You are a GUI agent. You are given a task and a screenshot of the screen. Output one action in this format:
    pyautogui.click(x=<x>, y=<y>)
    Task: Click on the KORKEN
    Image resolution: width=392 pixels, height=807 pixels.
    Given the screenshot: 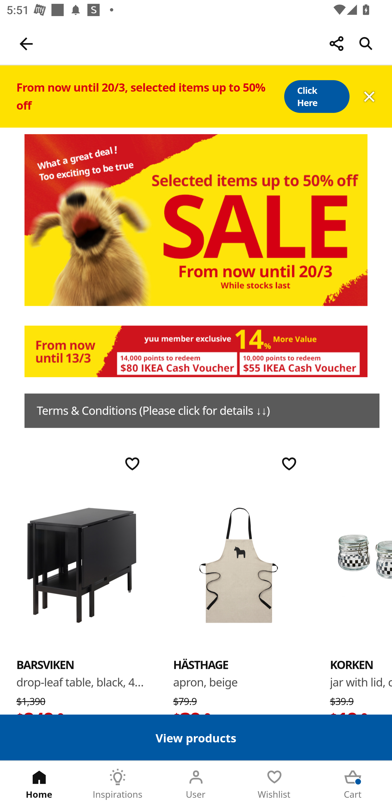 What is the action you would take?
    pyautogui.click(x=361, y=564)
    